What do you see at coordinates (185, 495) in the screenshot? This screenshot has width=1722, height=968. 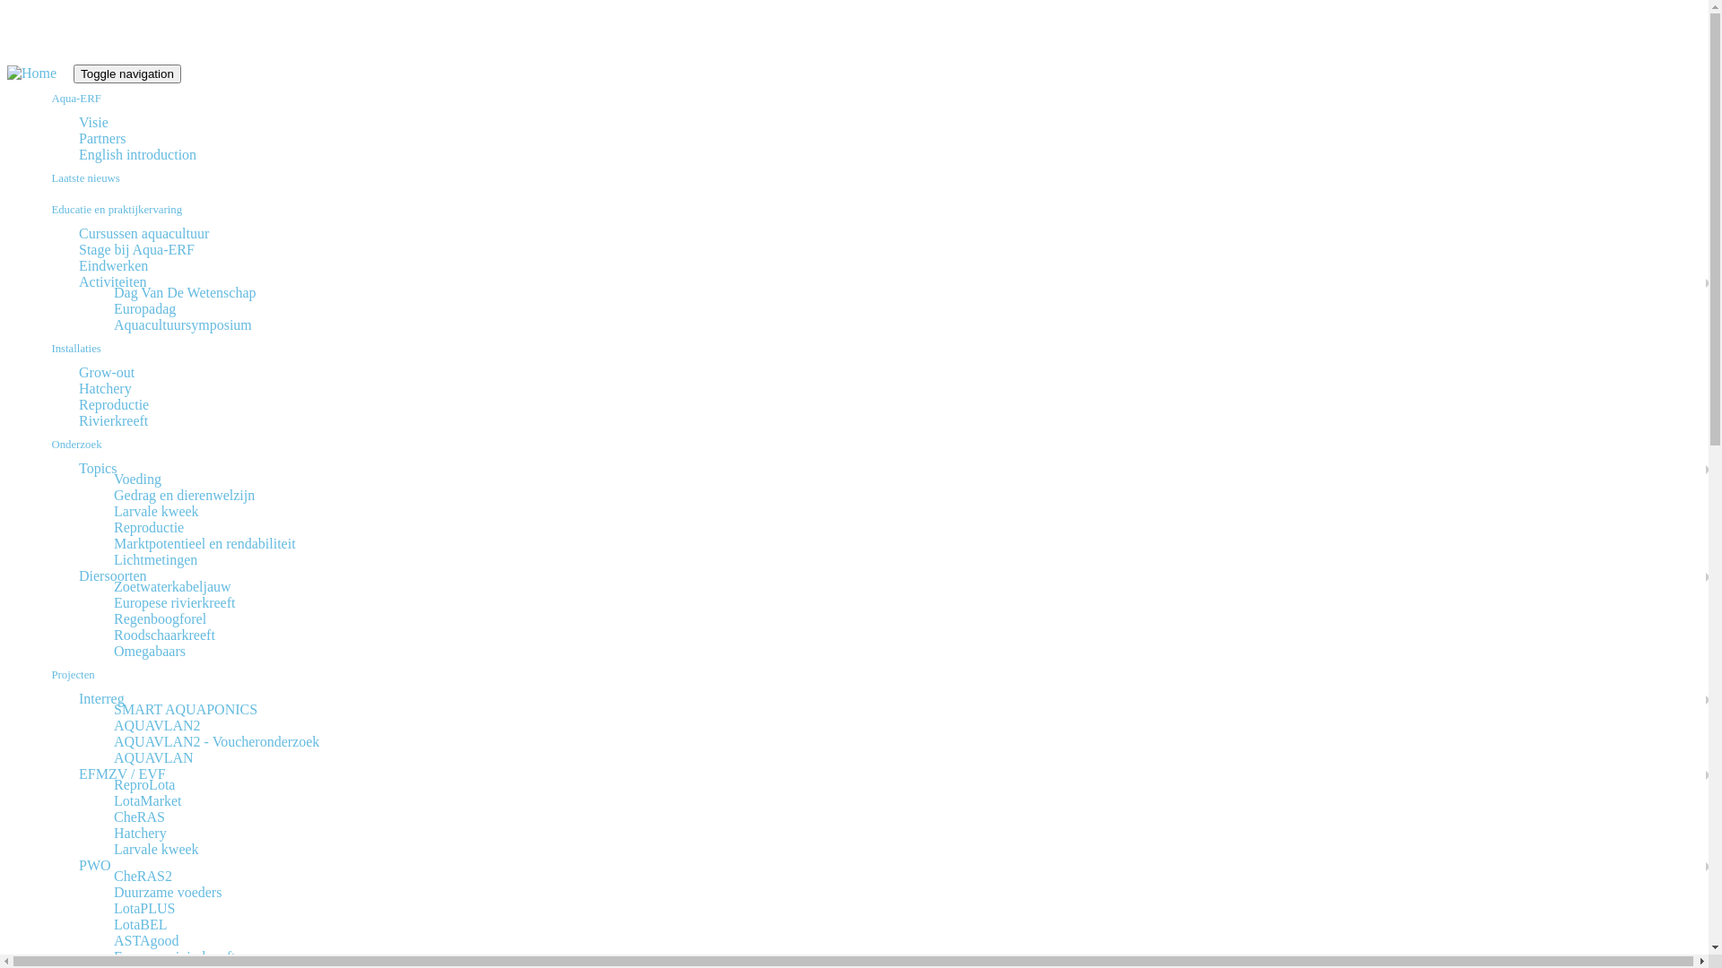 I see `Gedrag en dierenwelzijn` at bounding box center [185, 495].